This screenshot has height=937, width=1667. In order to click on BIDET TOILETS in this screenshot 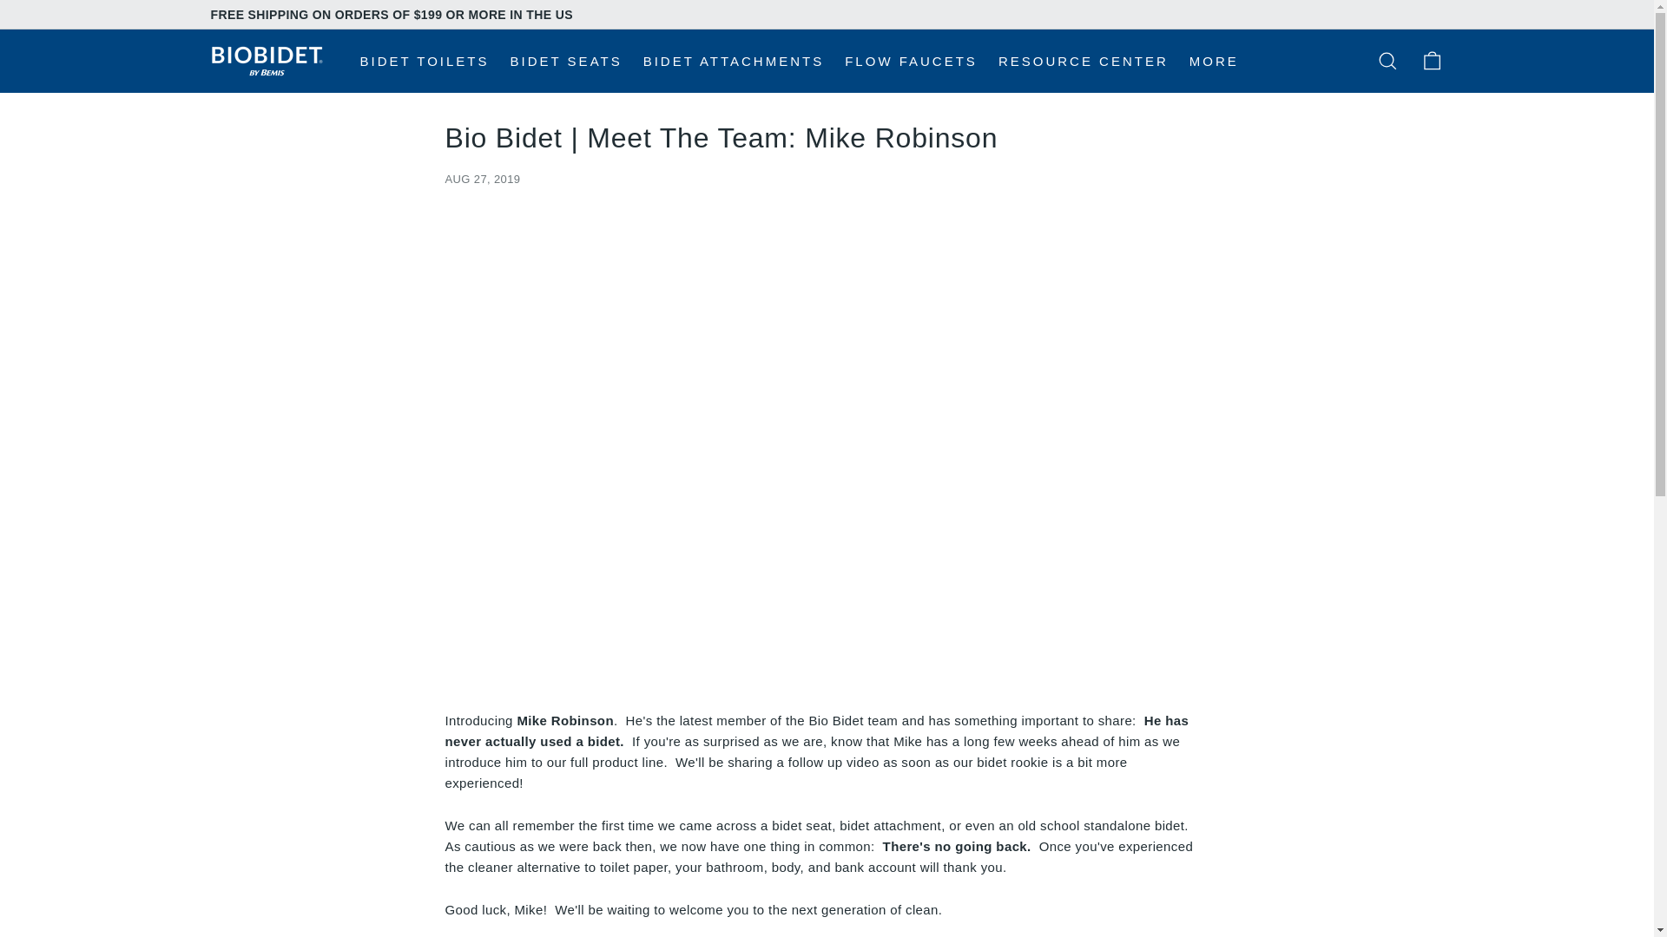, I will do `click(424, 61)`.